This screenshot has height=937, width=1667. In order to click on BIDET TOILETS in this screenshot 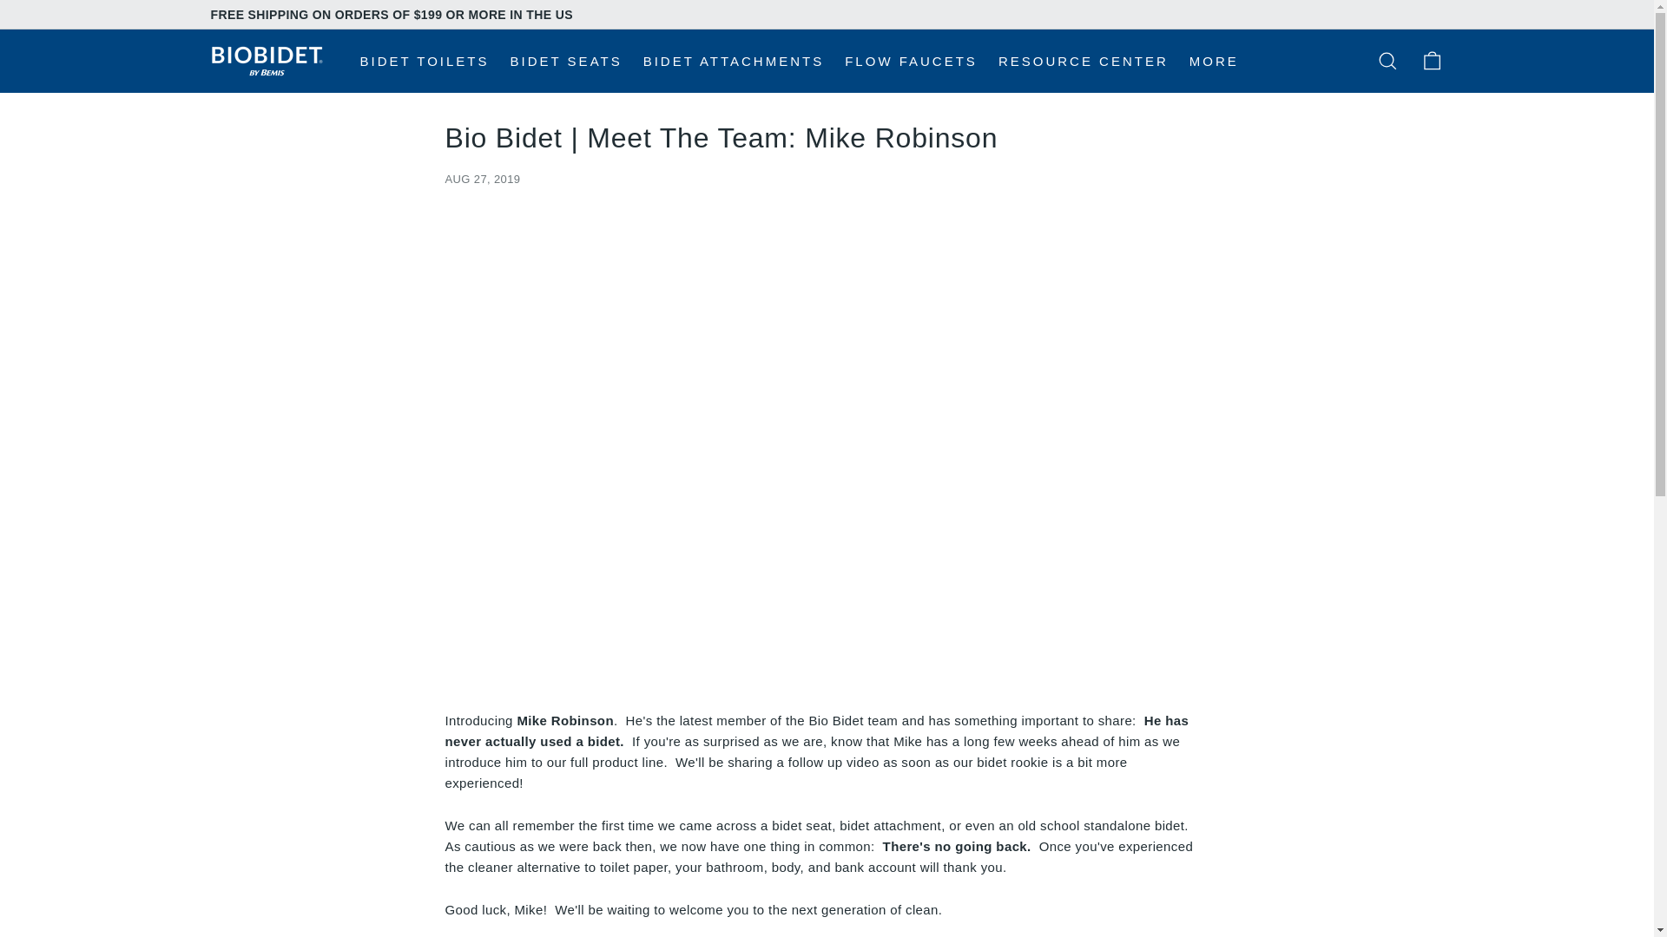, I will do `click(424, 61)`.